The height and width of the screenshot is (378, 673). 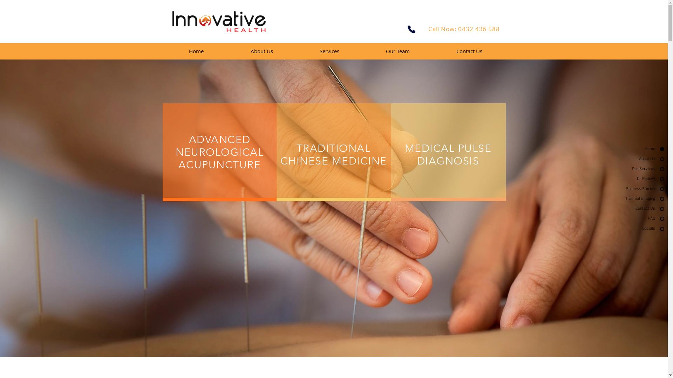 What do you see at coordinates (262, 51) in the screenshot?
I see `About Us` at bounding box center [262, 51].